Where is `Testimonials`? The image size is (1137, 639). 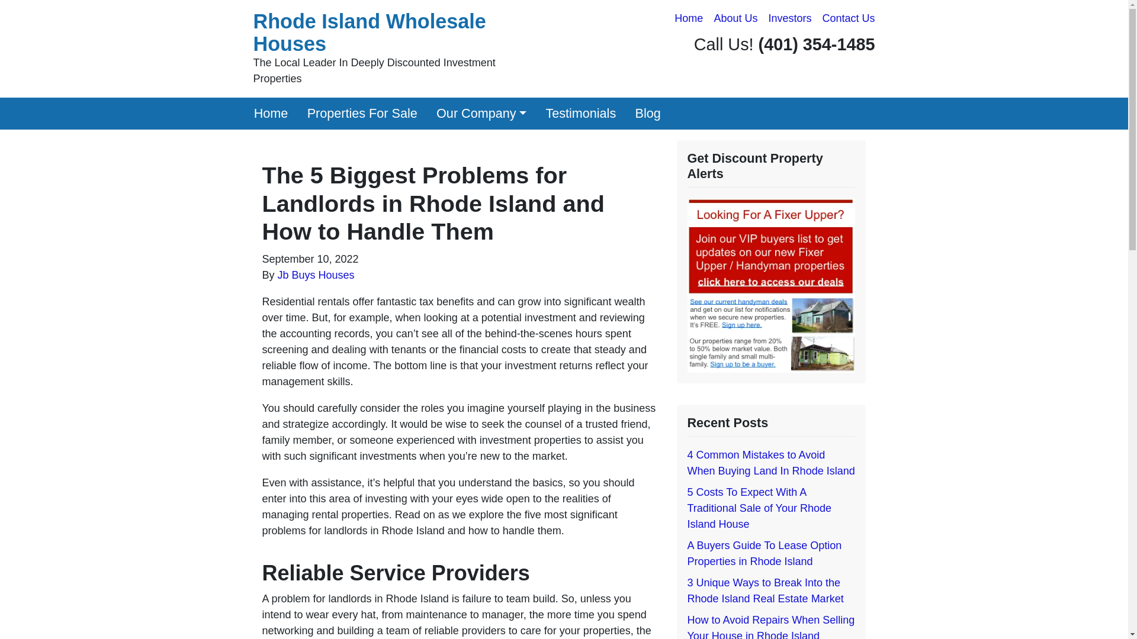
Testimonials is located at coordinates (580, 114).